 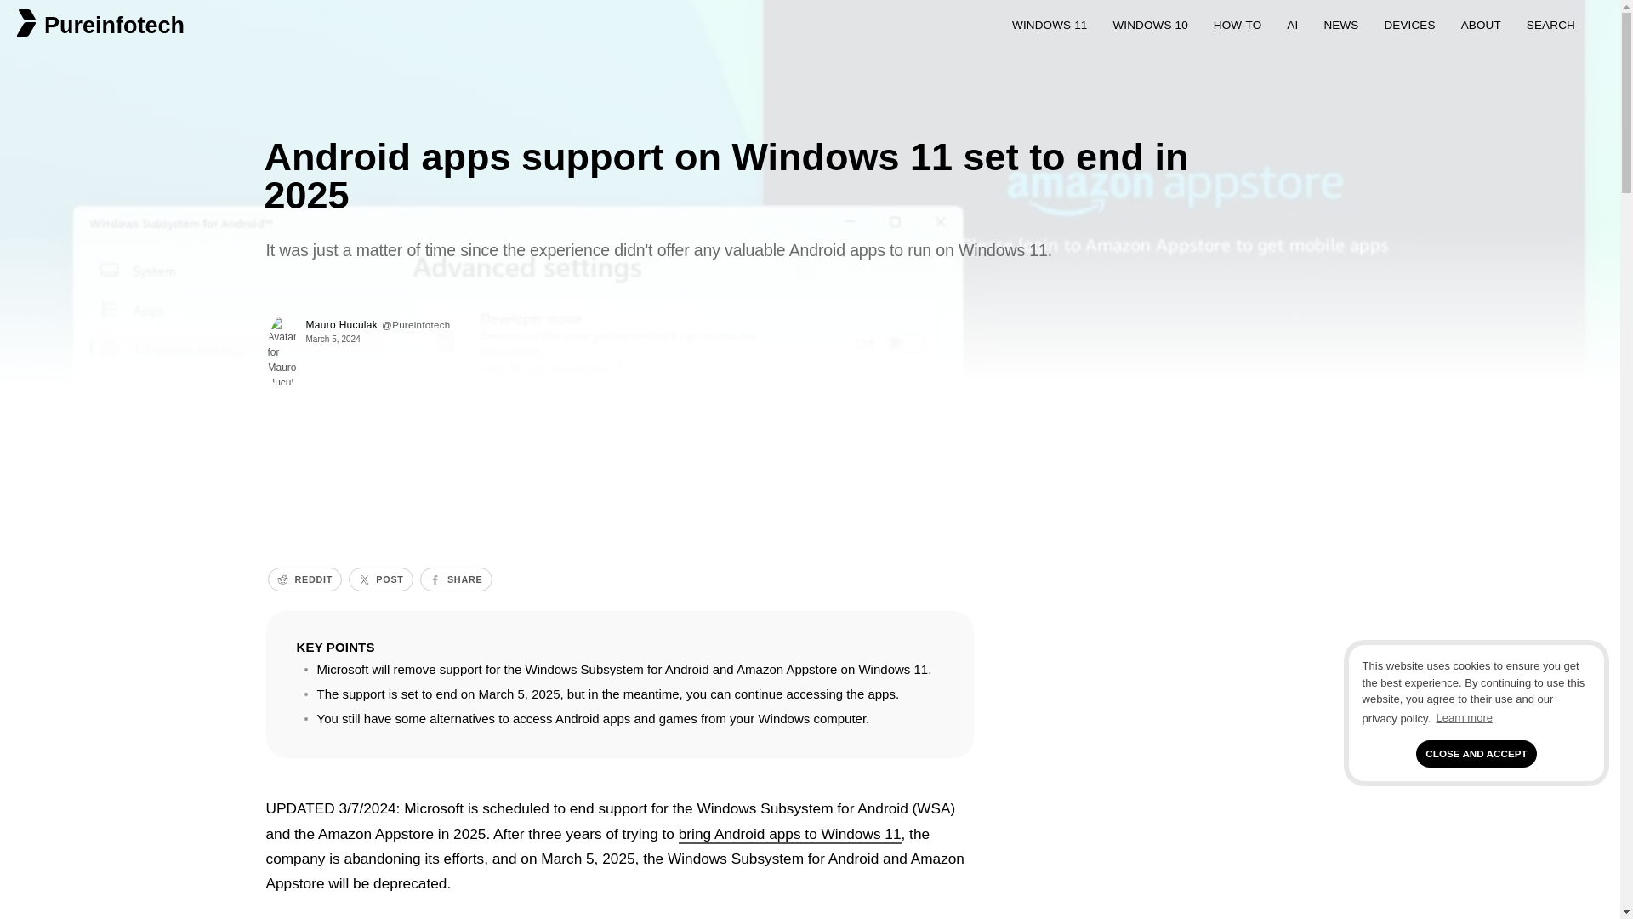 What do you see at coordinates (304, 579) in the screenshot?
I see `REDDIT` at bounding box center [304, 579].